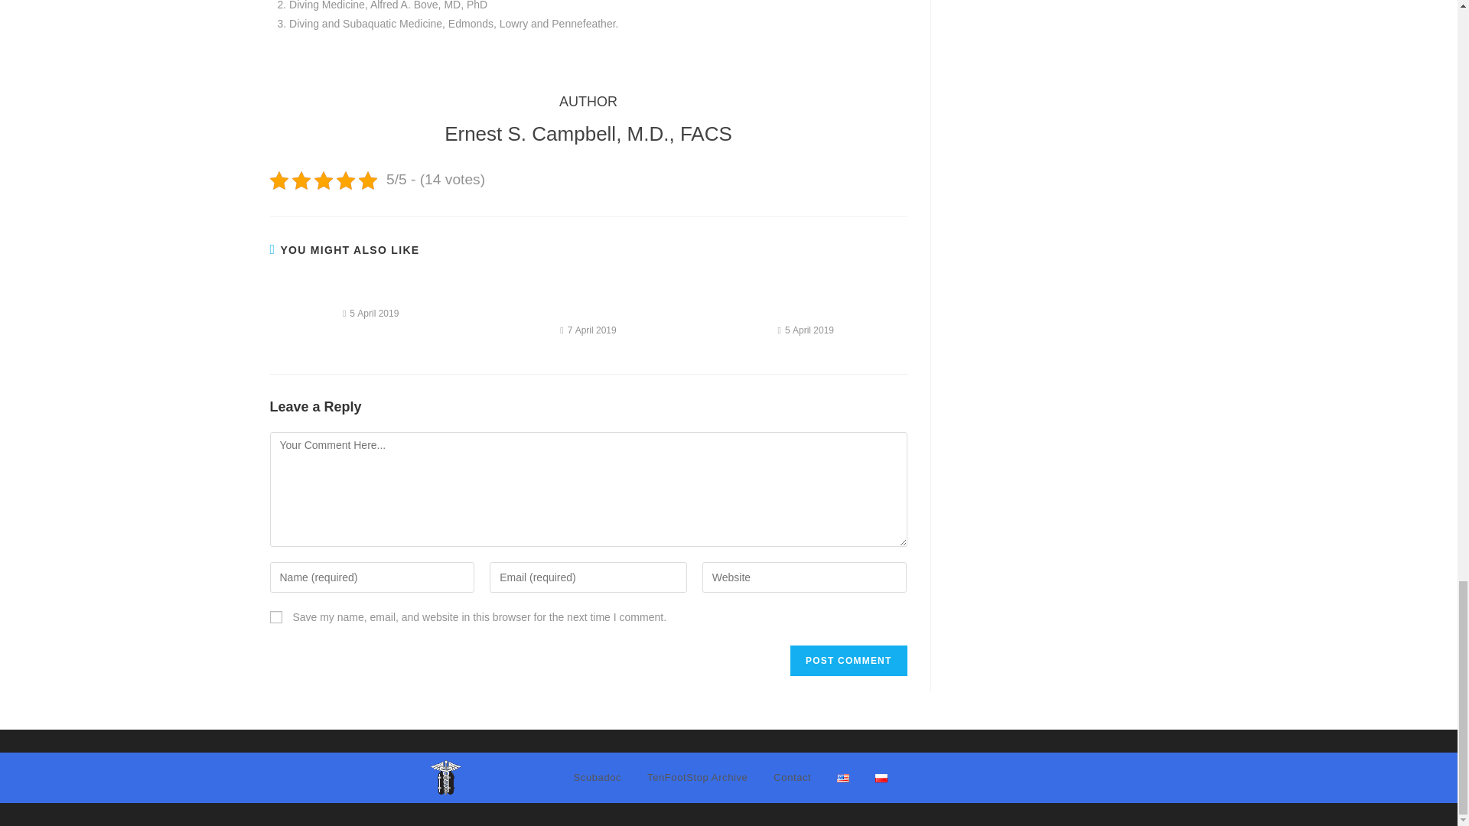 The height and width of the screenshot is (826, 1469). Describe the element at coordinates (806, 301) in the screenshot. I see `Cardiovascular Drugs and Diving` at that location.